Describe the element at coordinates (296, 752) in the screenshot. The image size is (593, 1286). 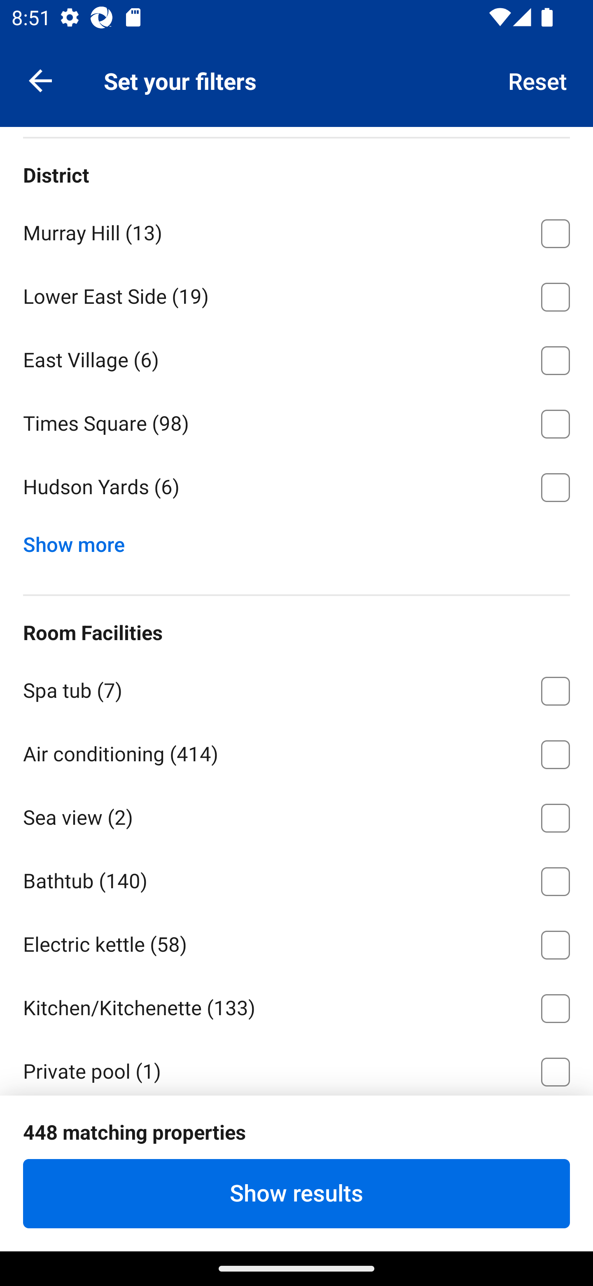
I see `Air conditioning ⁦(414)` at that location.